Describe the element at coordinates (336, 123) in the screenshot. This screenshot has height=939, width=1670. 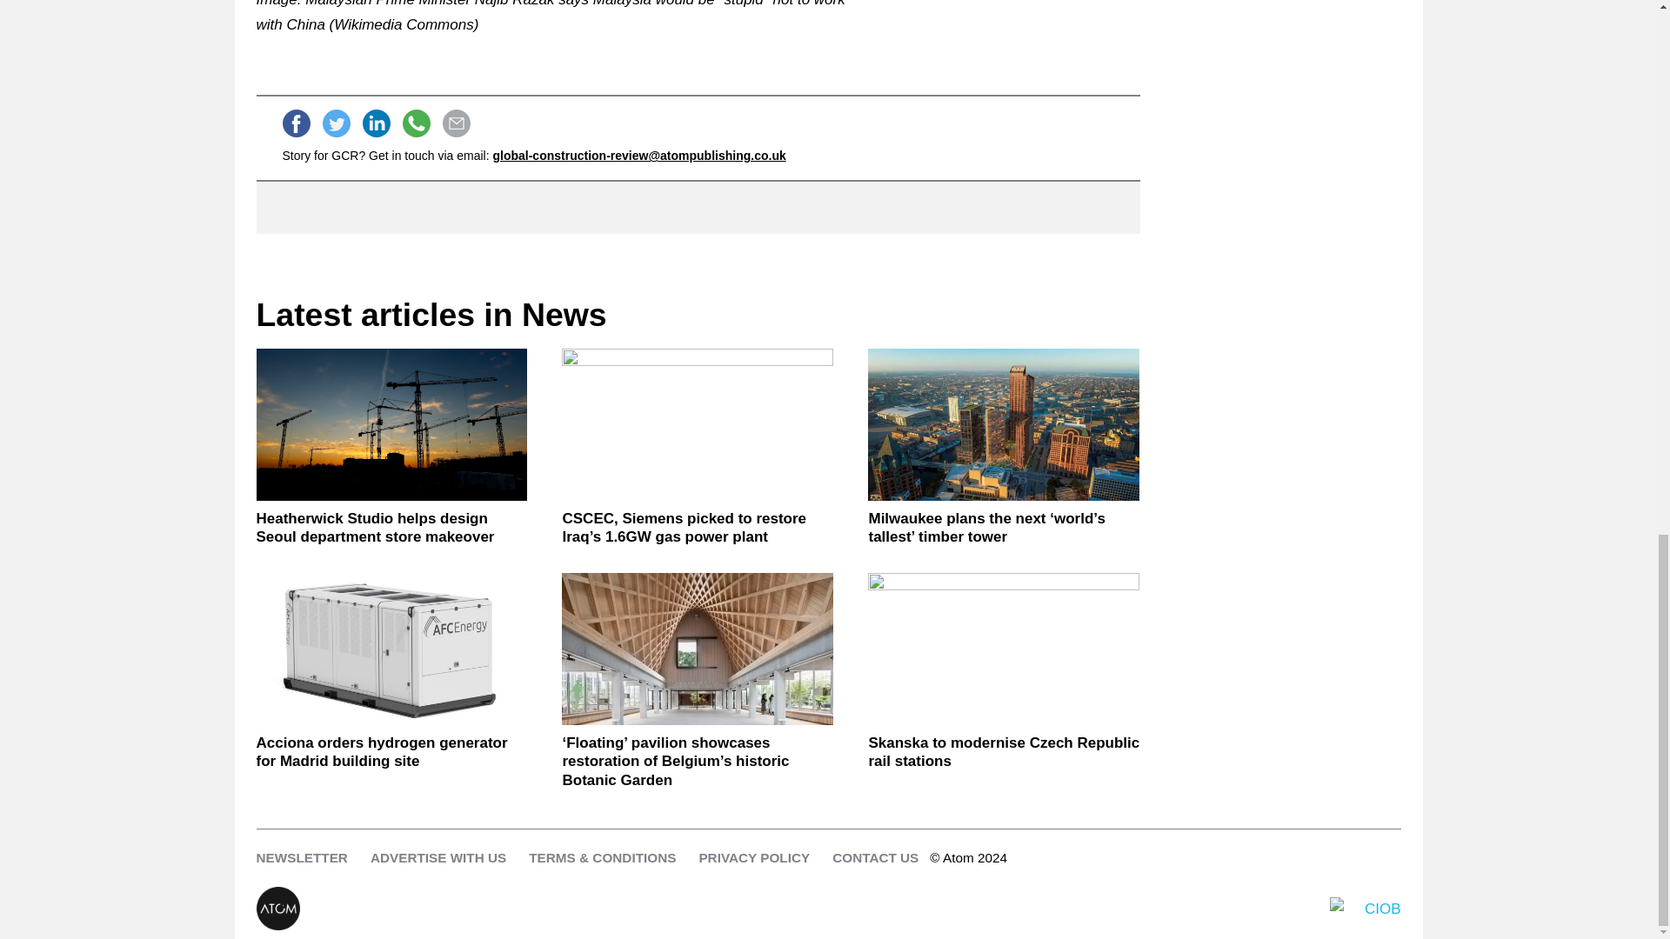
I see `Tweet` at that location.